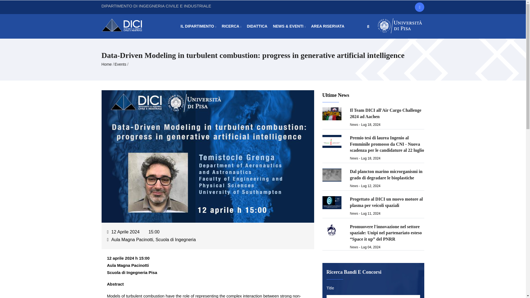 The image size is (530, 298). What do you see at coordinates (198, 26) in the screenshot?
I see `IL DIPARTIMENTO` at bounding box center [198, 26].